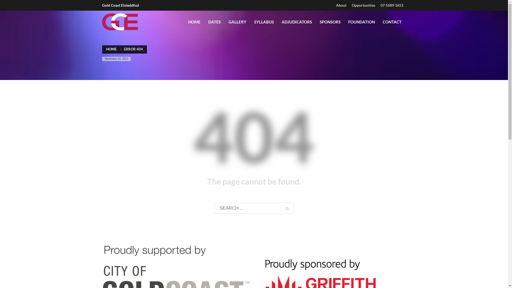 The height and width of the screenshot is (288, 512). What do you see at coordinates (237, 22) in the screenshot?
I see `GALLERY` at bounding box center [237, 22].